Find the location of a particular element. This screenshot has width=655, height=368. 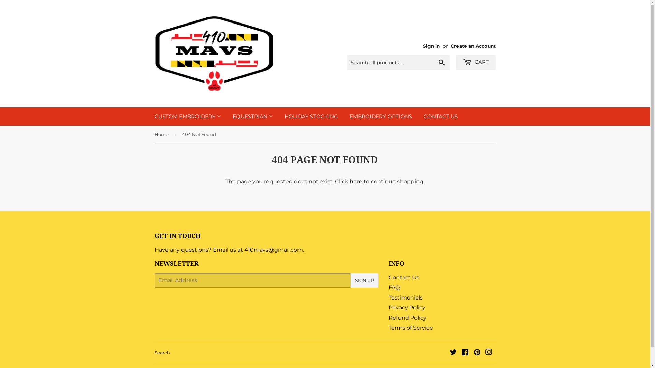

Sign in is located at coordinates (431, 46).